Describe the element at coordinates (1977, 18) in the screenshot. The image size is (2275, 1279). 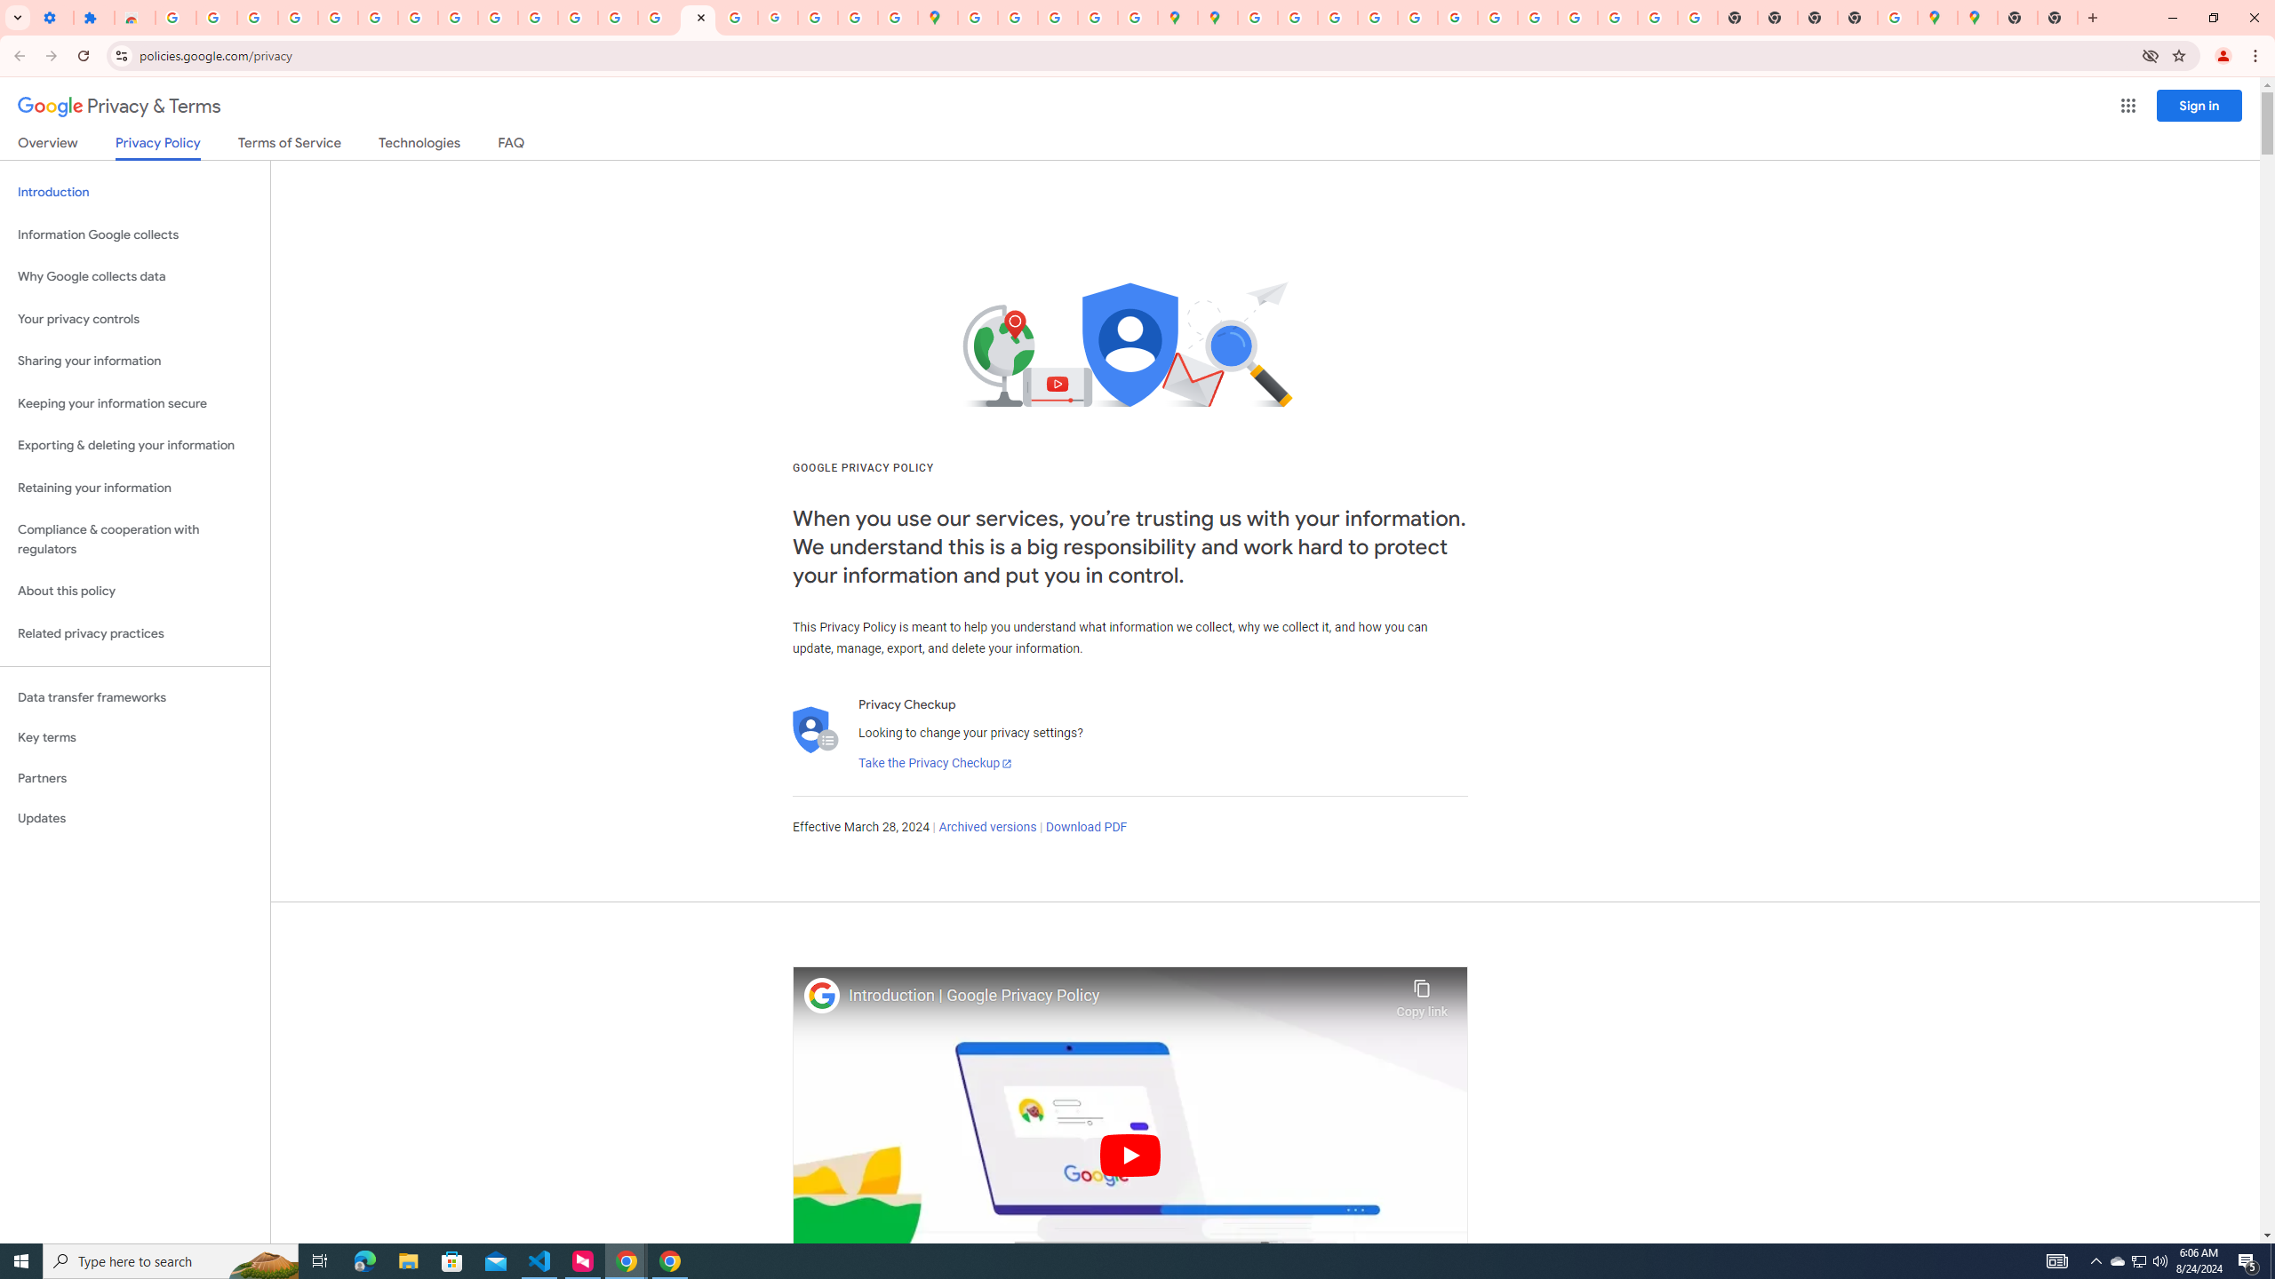
I see `Google Maps` at that location.